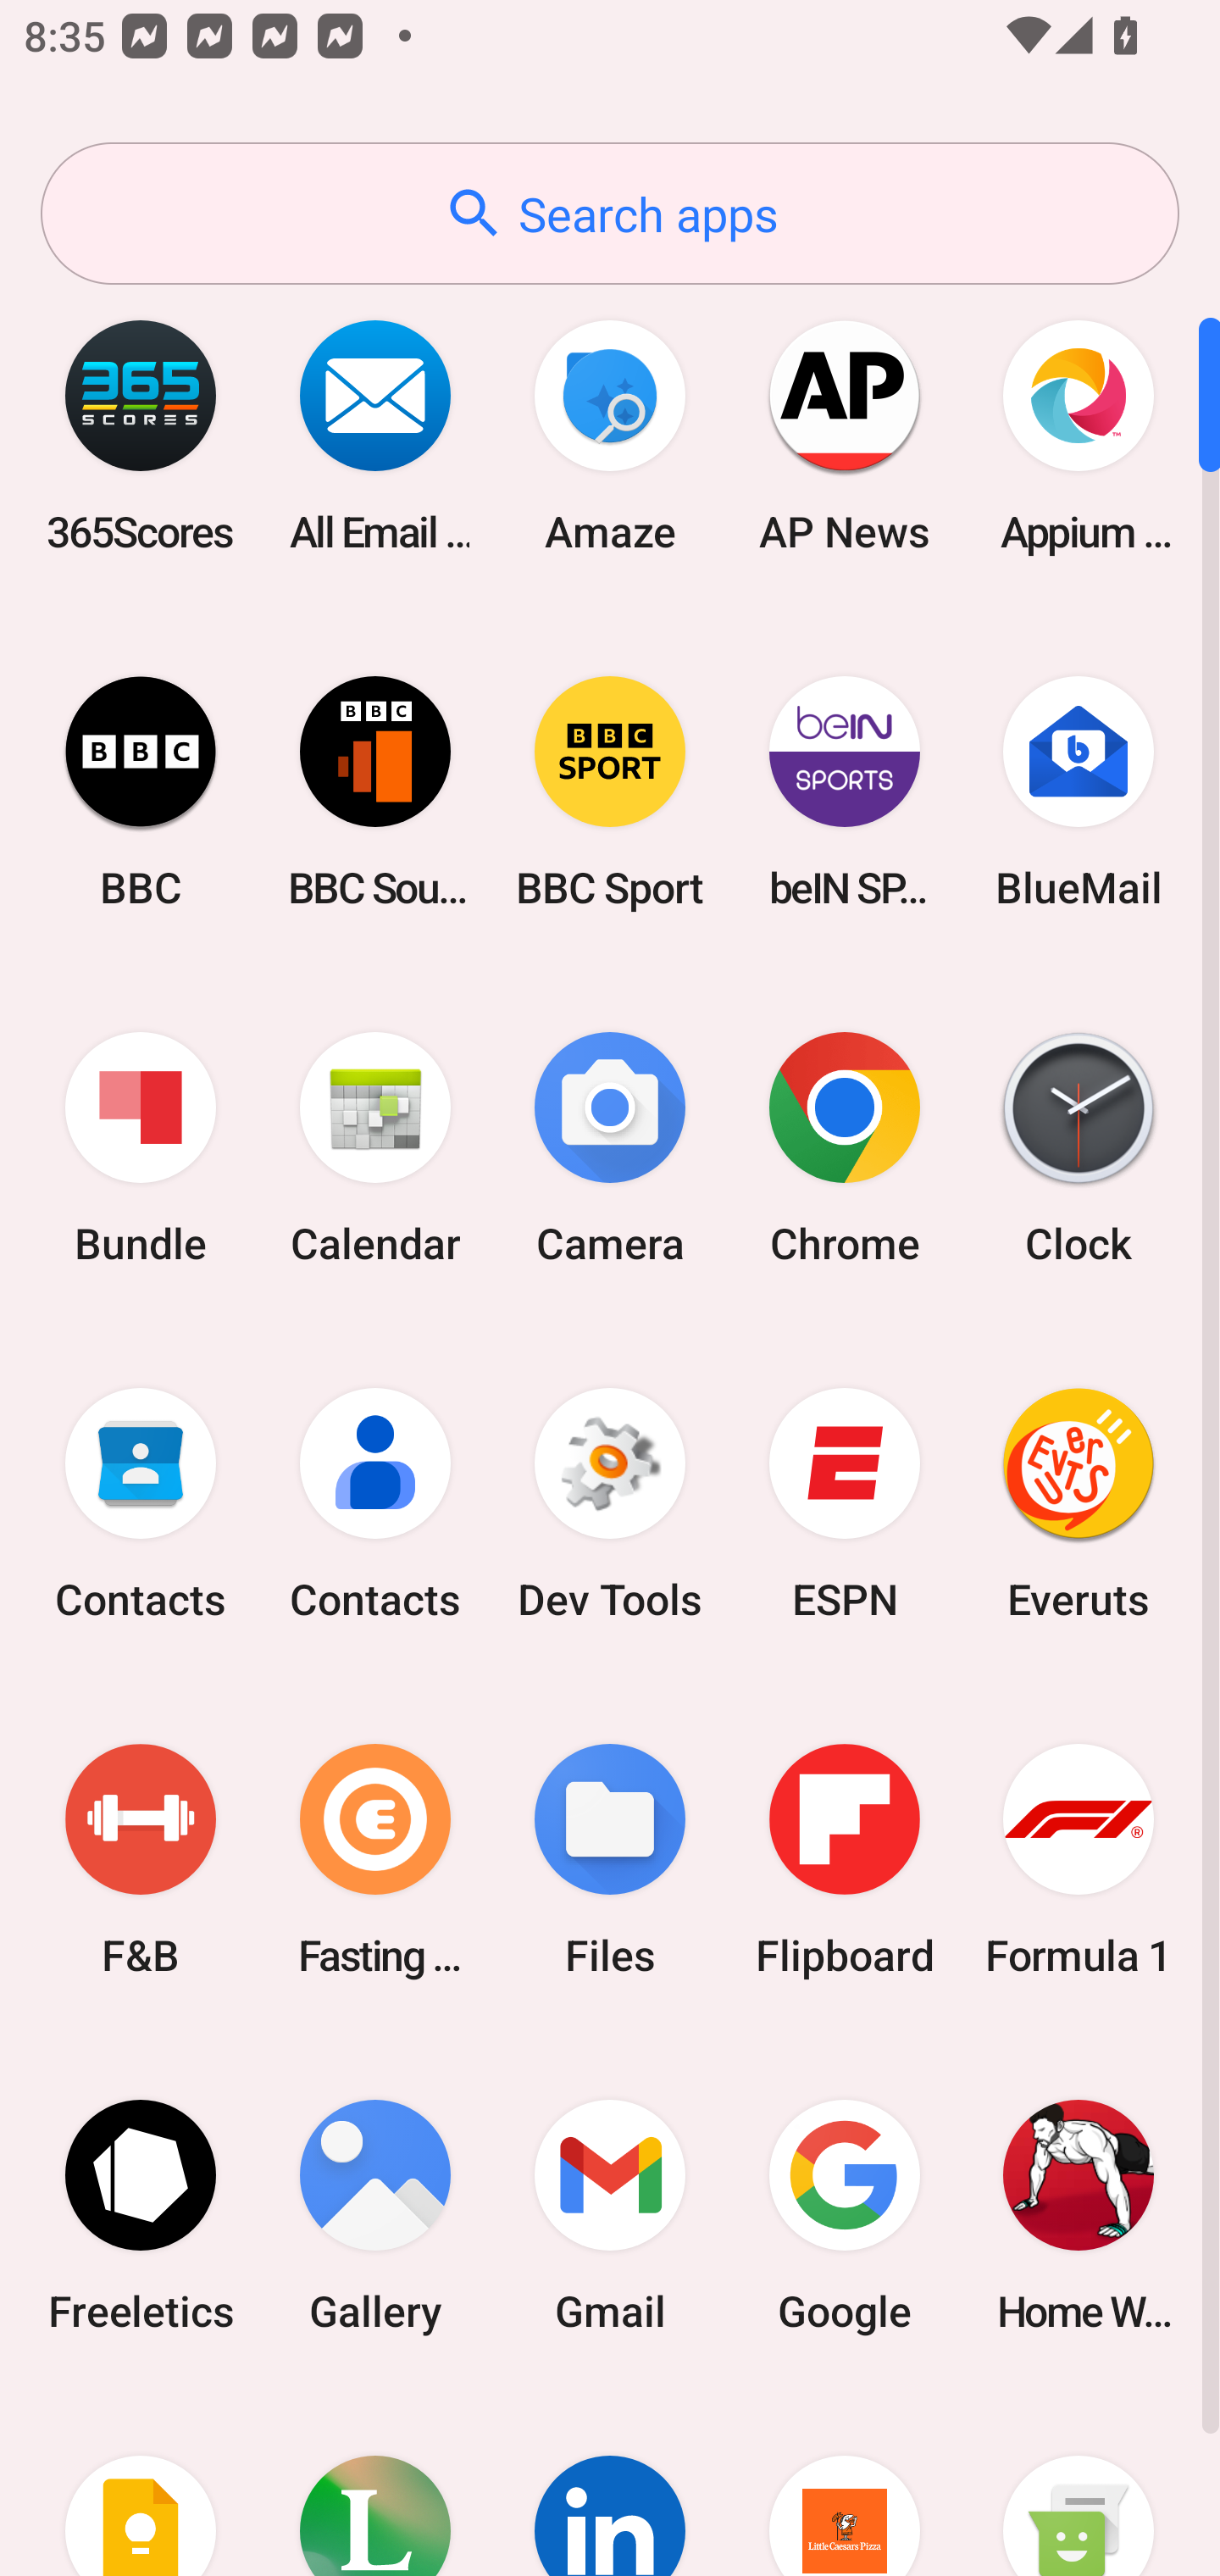 This screenshot has width=1220, height=2576. Describe the element at coordinates (375, 1149) in the screenshot. I see `Calendar` at that location.